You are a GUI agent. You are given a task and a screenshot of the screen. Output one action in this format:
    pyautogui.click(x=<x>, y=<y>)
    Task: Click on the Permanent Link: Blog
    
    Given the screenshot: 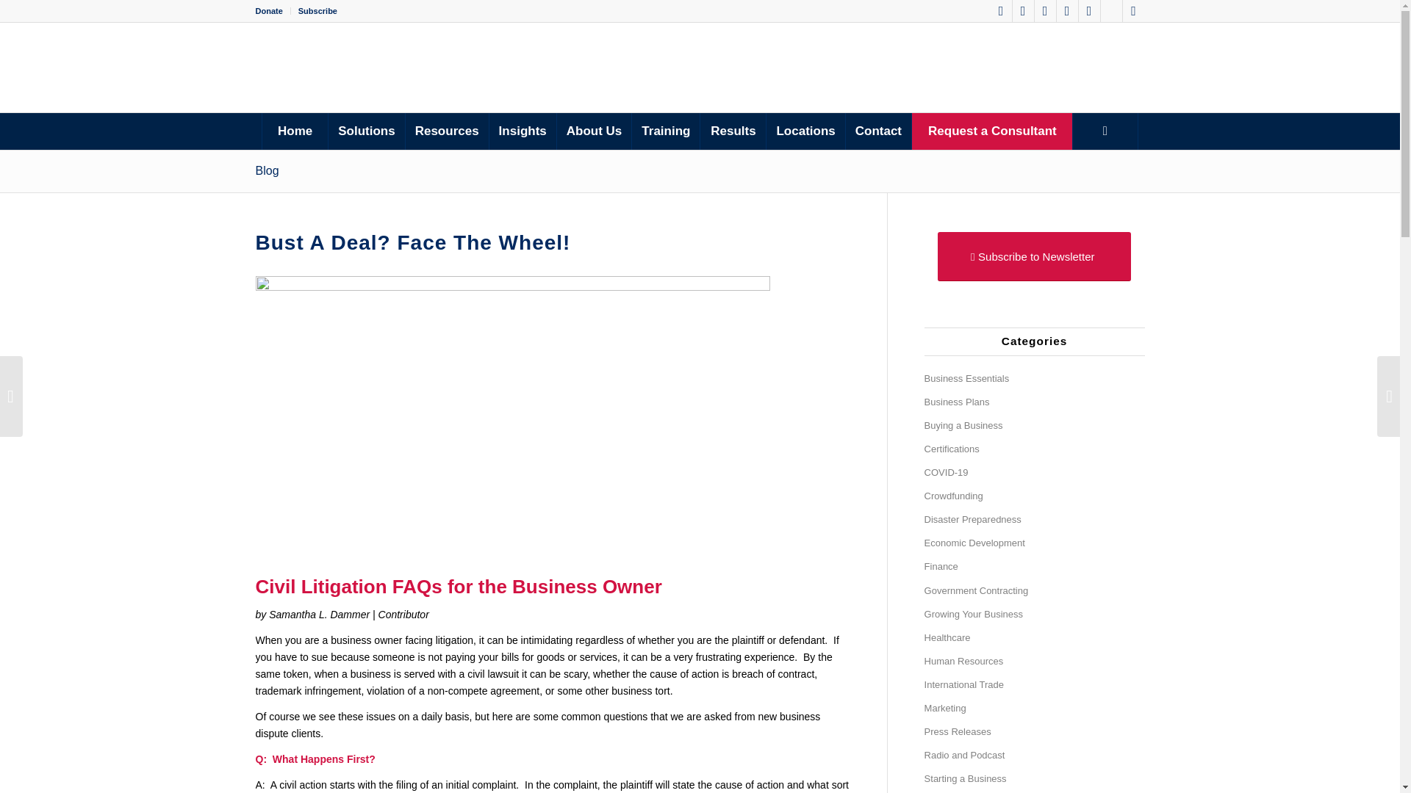 What is the action you would take?
    pyautogui.click(x=268, y=170)
    